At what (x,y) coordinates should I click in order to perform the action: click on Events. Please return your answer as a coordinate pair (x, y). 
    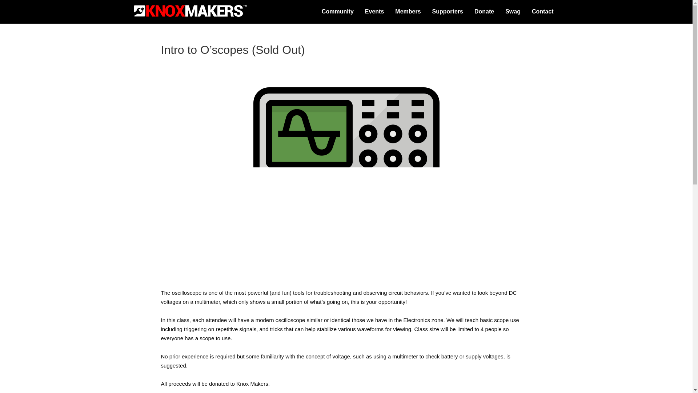
    Looking at the image, I should click on (374, 12).